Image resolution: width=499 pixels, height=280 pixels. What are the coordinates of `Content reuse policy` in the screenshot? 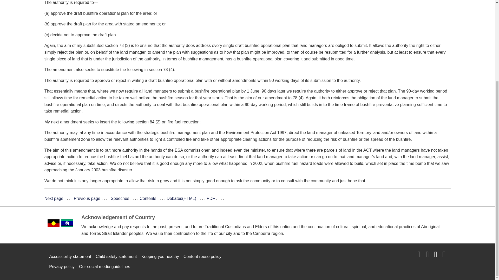 It's located at (202, 257).